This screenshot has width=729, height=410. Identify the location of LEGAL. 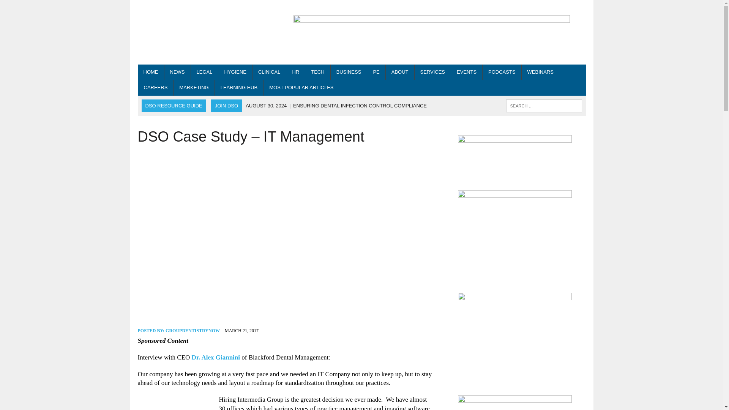
(204, 72).